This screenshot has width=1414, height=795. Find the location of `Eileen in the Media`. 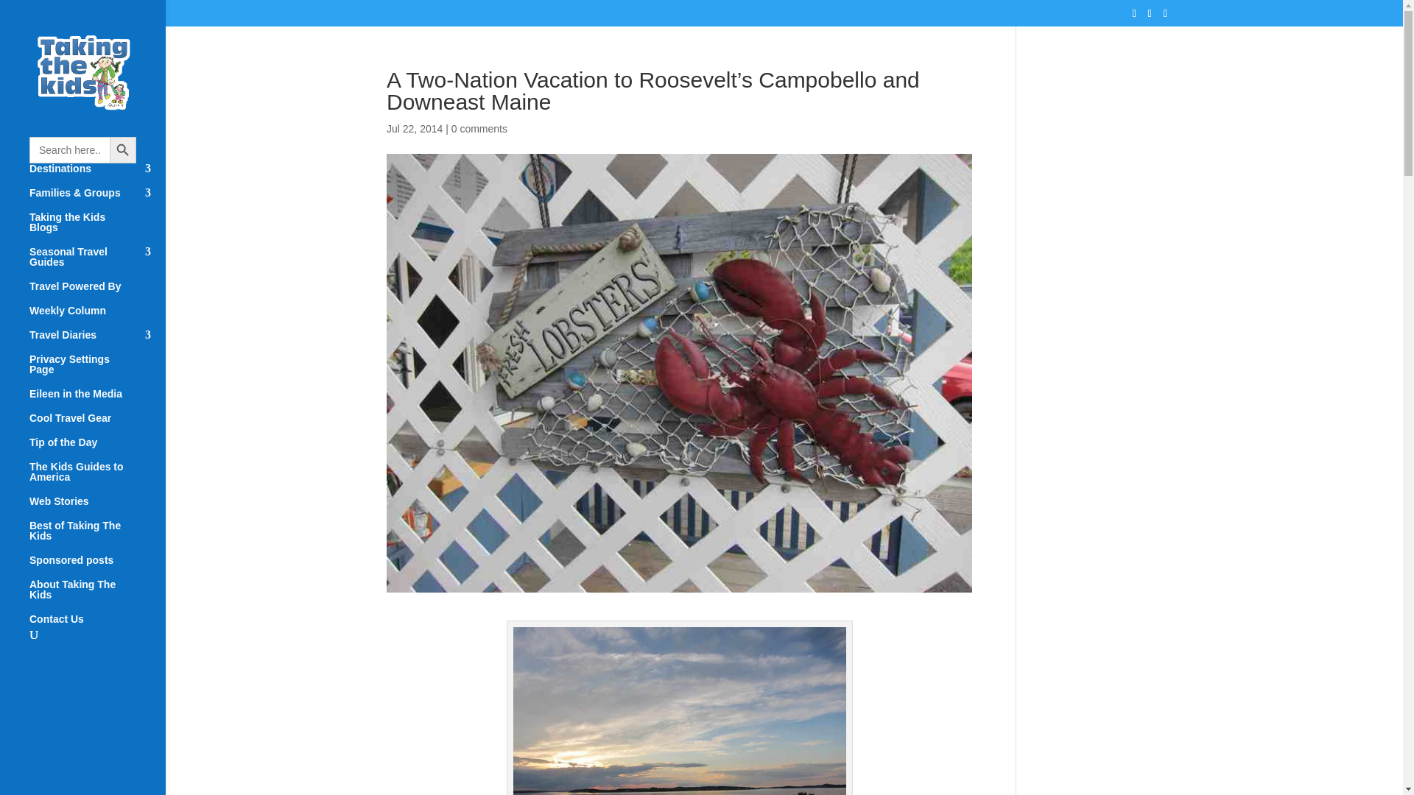

Eileen in the Media is located at coordinates (97, 400).